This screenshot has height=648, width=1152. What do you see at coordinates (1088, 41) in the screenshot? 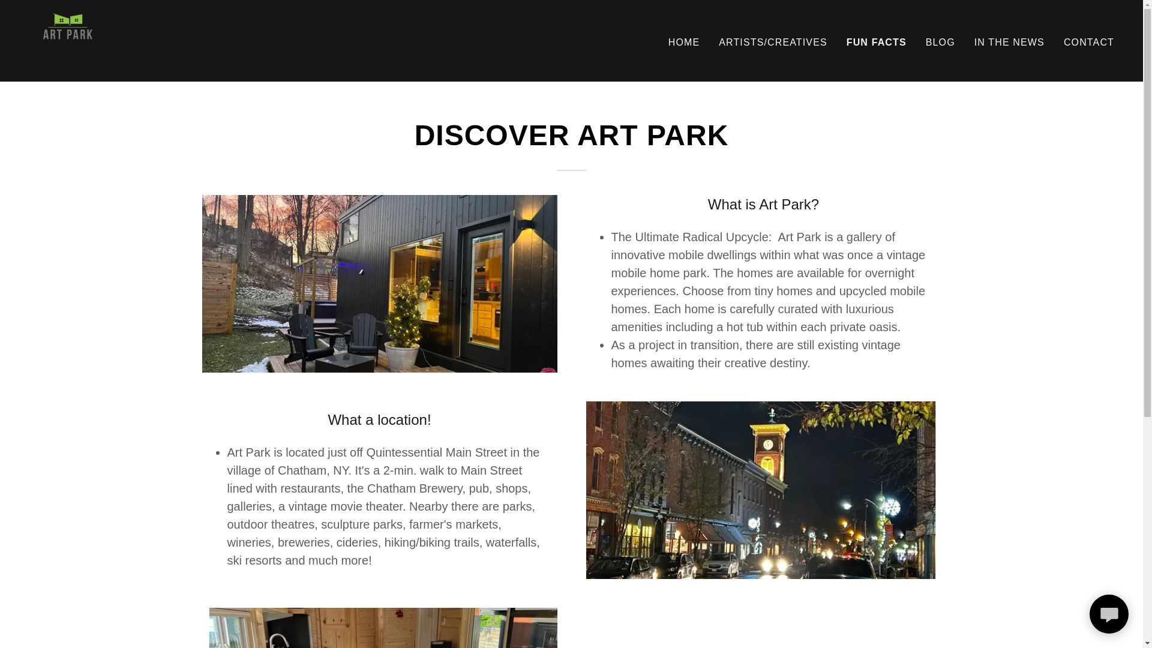
I see `CONTACT` at bounding box center [1088, 41].